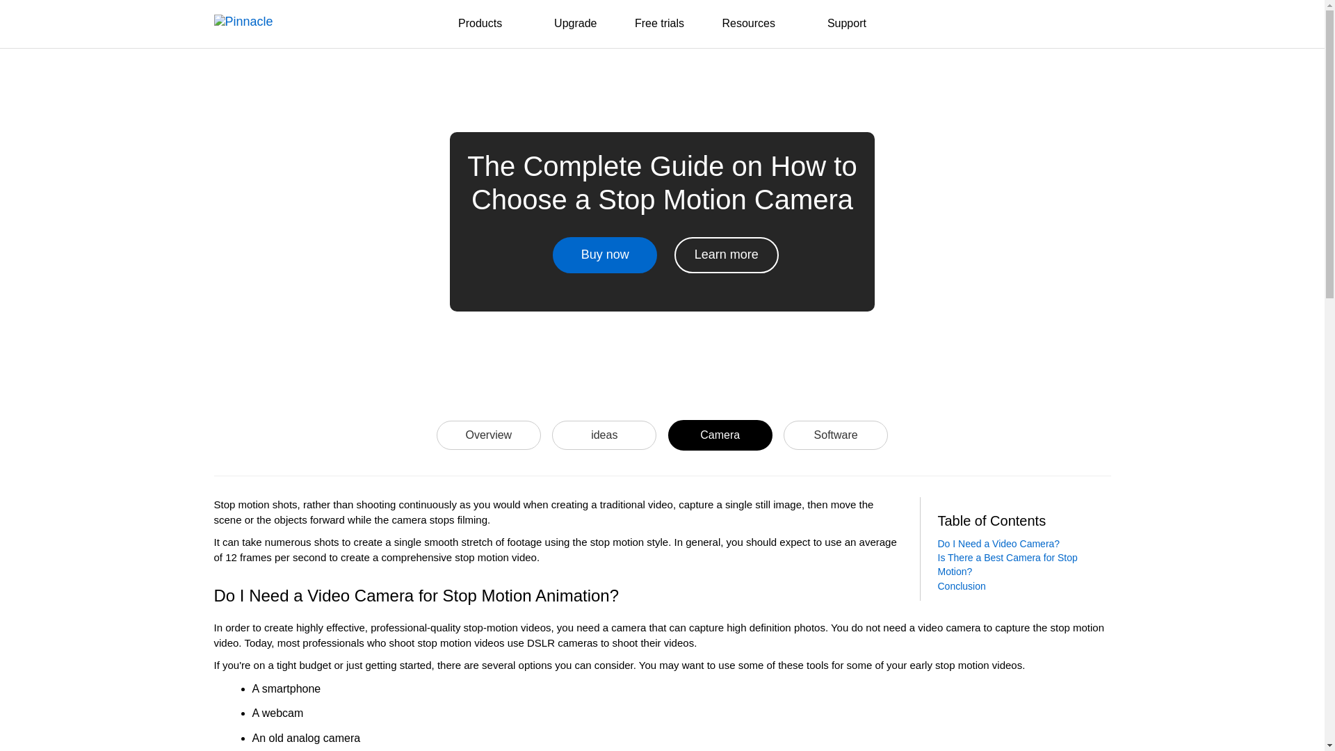 The image size is (1335, 751). Describe the element at coordinates (726, 255) in the screenshot. I see `Learn more` at that location.